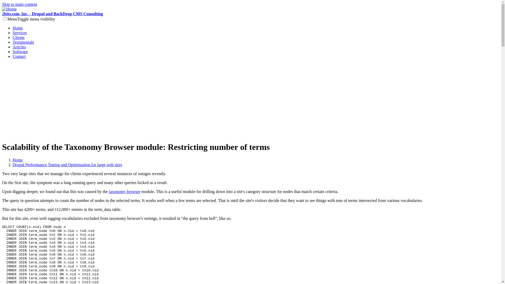 Image resolution: width=505 pixels, height=284 pixels. I want to click on 2bits.com, Inc. - Drupal and BackDrop CMS Consulting, so click(250, 12).